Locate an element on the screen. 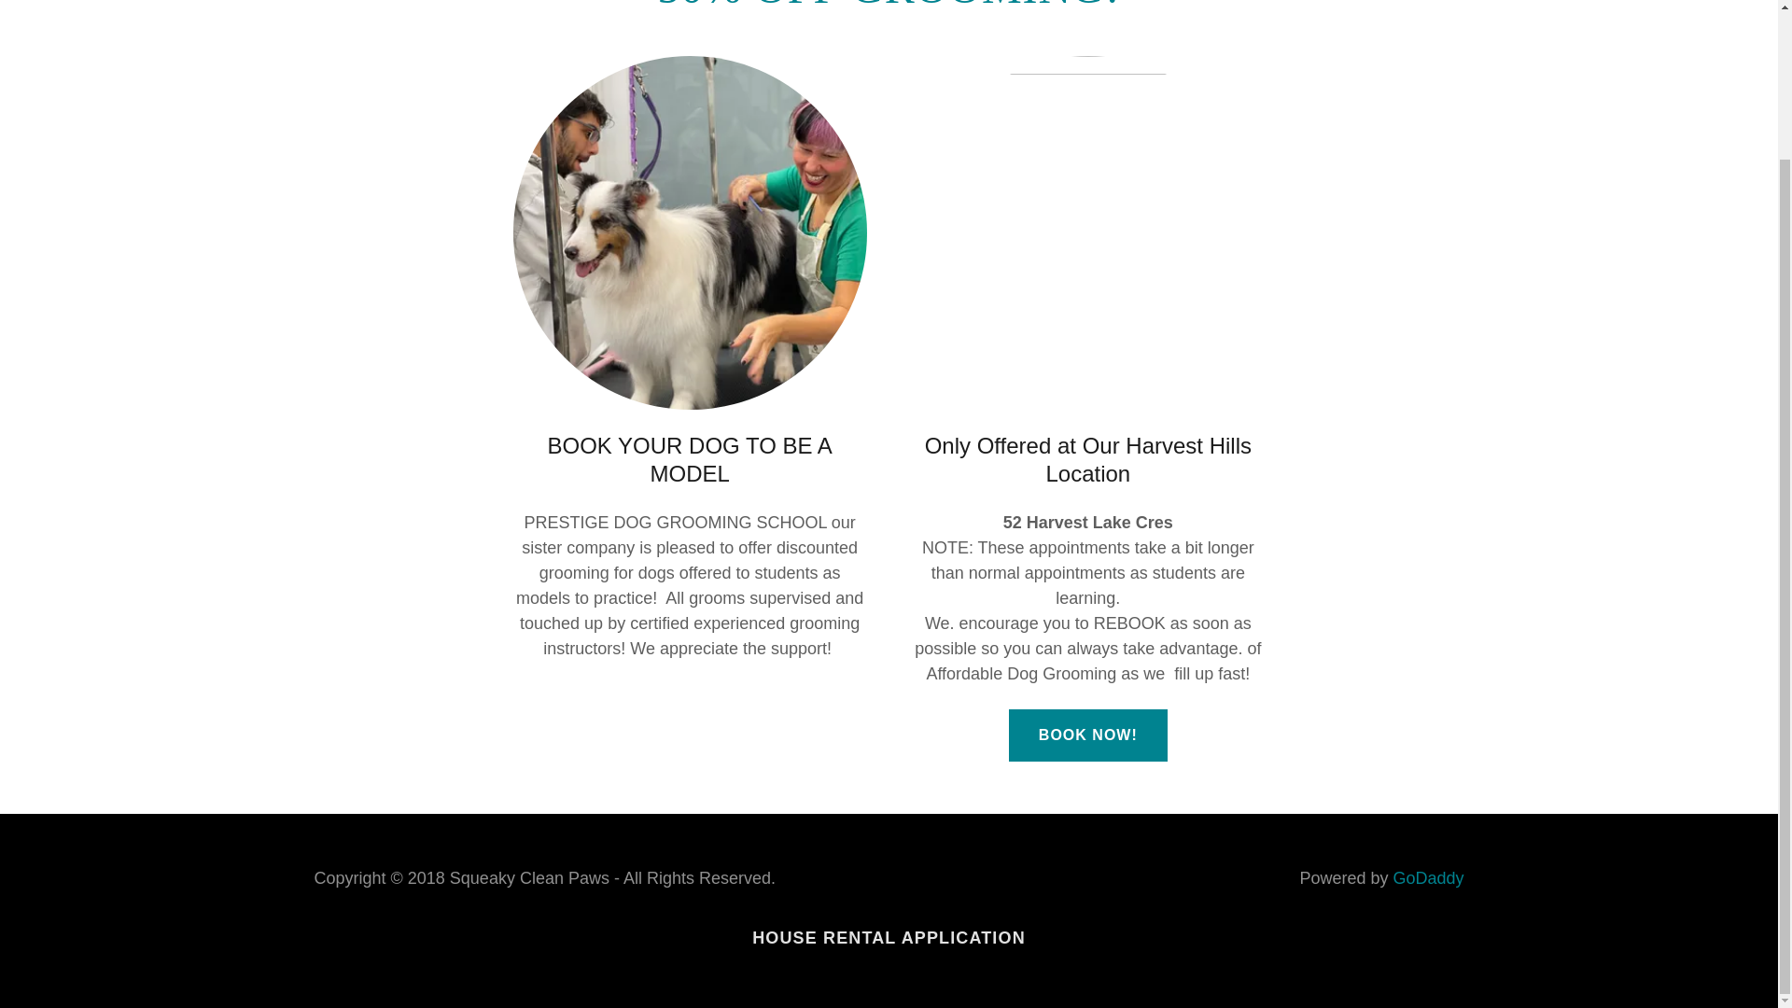  BOOK NOW! is located at coordinates (1088, 735).